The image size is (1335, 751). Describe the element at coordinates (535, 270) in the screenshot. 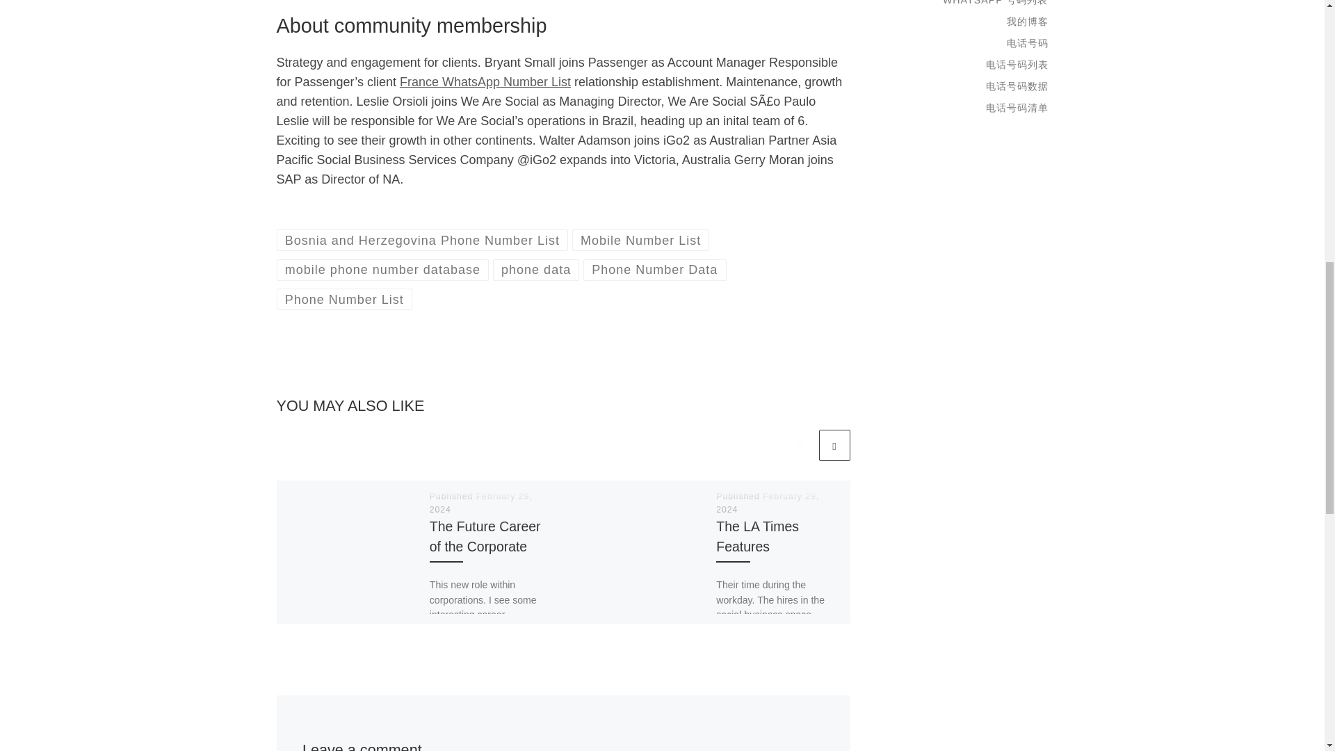

I see `phone data` at that location.